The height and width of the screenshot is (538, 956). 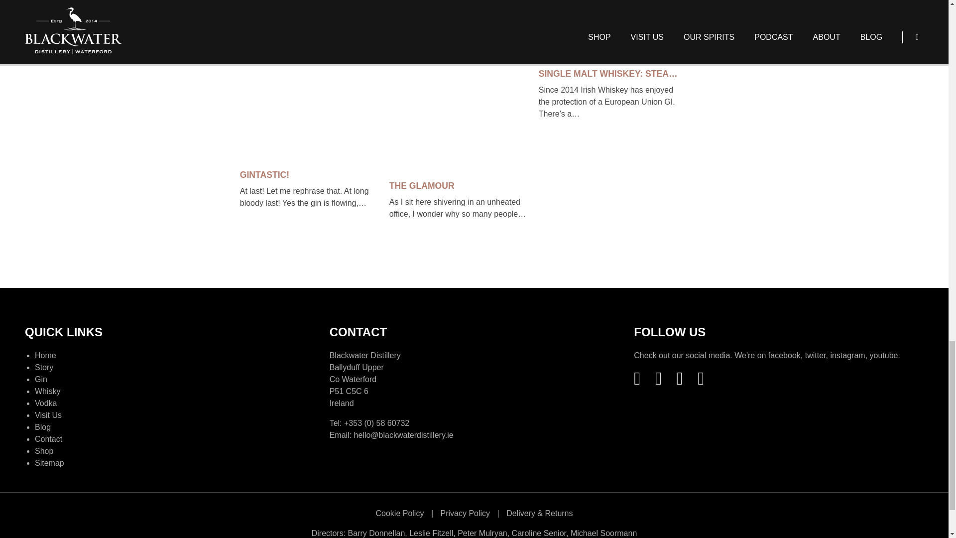 What do you see at coordinates (45, 355) in the screenshot?
I see `Home` at bounding box center [45, 355].